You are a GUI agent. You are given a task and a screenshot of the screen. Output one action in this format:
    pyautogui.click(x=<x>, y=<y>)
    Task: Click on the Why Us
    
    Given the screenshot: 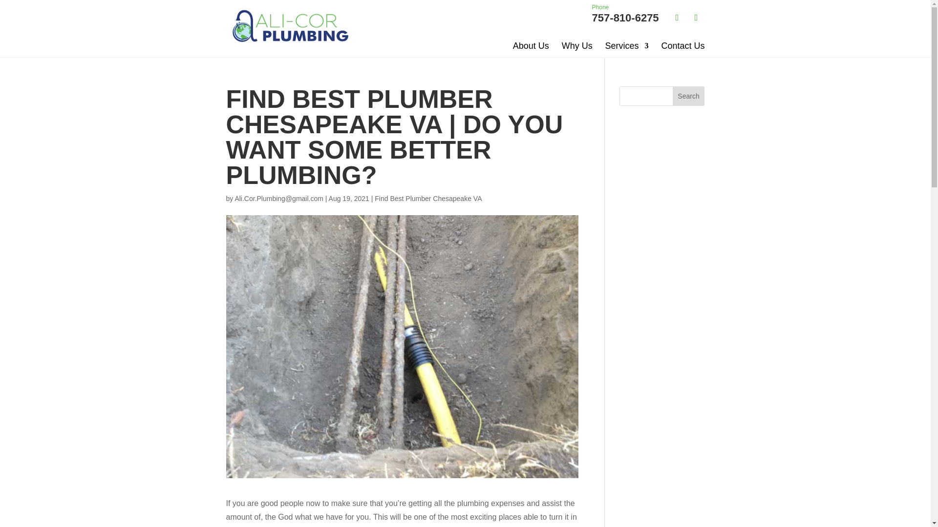 What is the action you would take?
    pyautogui.click(x=577, y=45)
    